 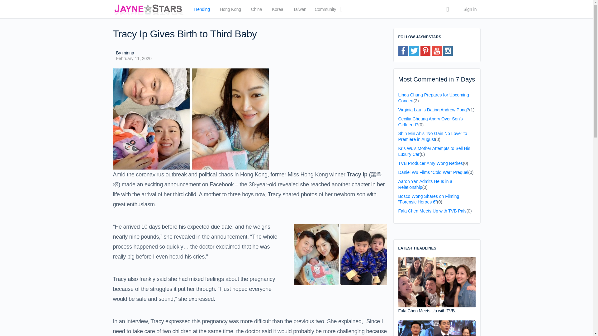 I want to click on By minna, so click(x=133, y=53).